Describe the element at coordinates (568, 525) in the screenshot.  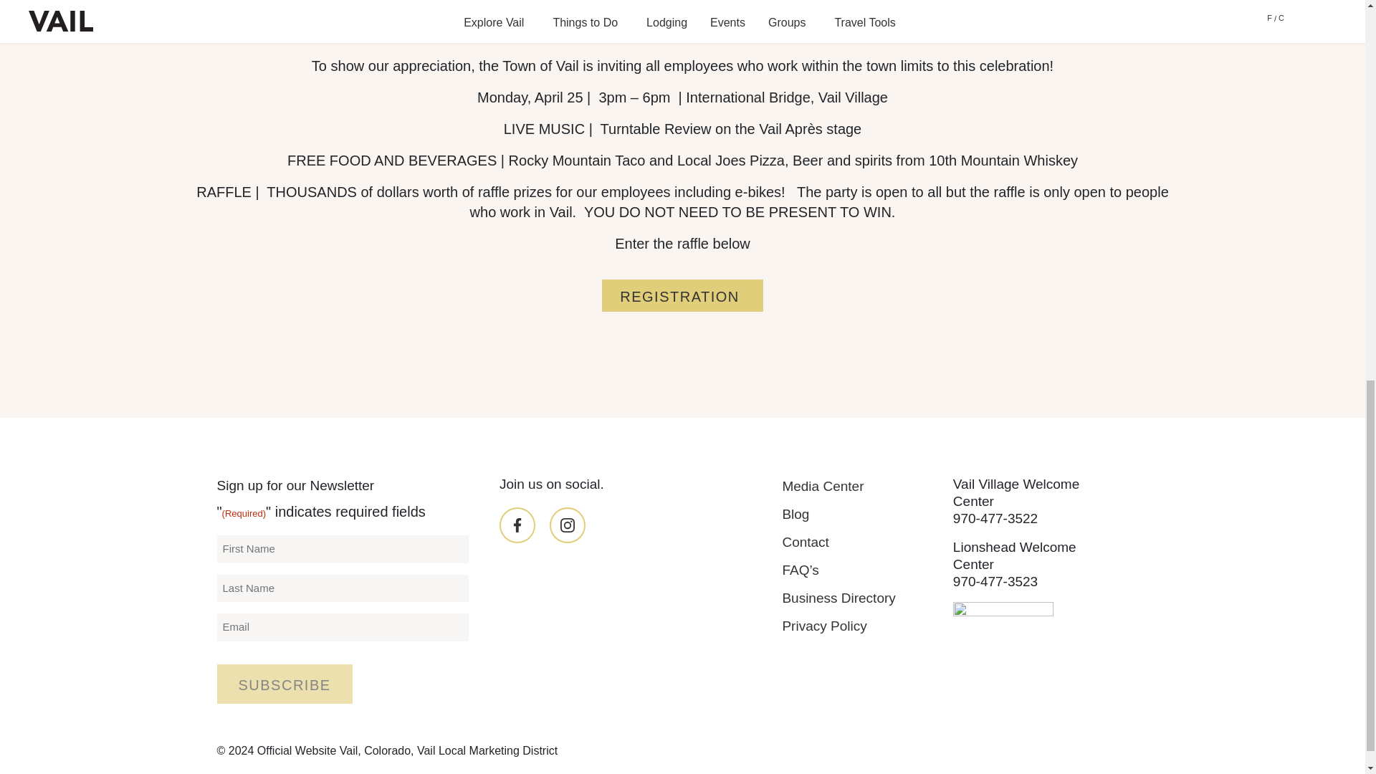
I see `instagram` at that location.